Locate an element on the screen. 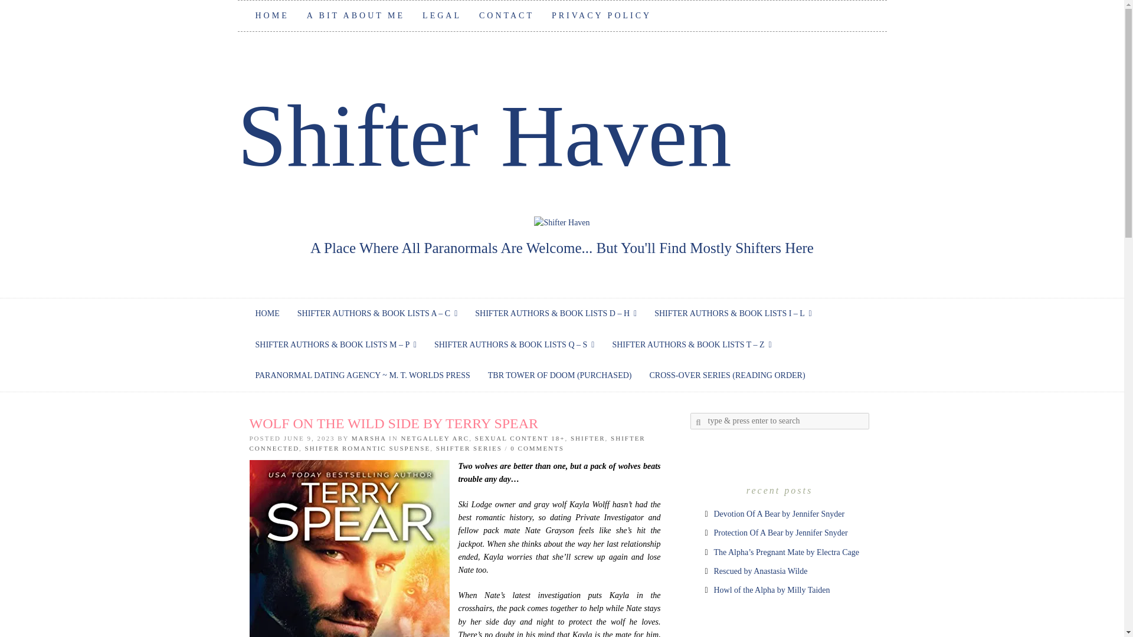 The width and height of the screenshot is (1133, 637). PRIVACY POLICY is located at coordinates (601, 15).